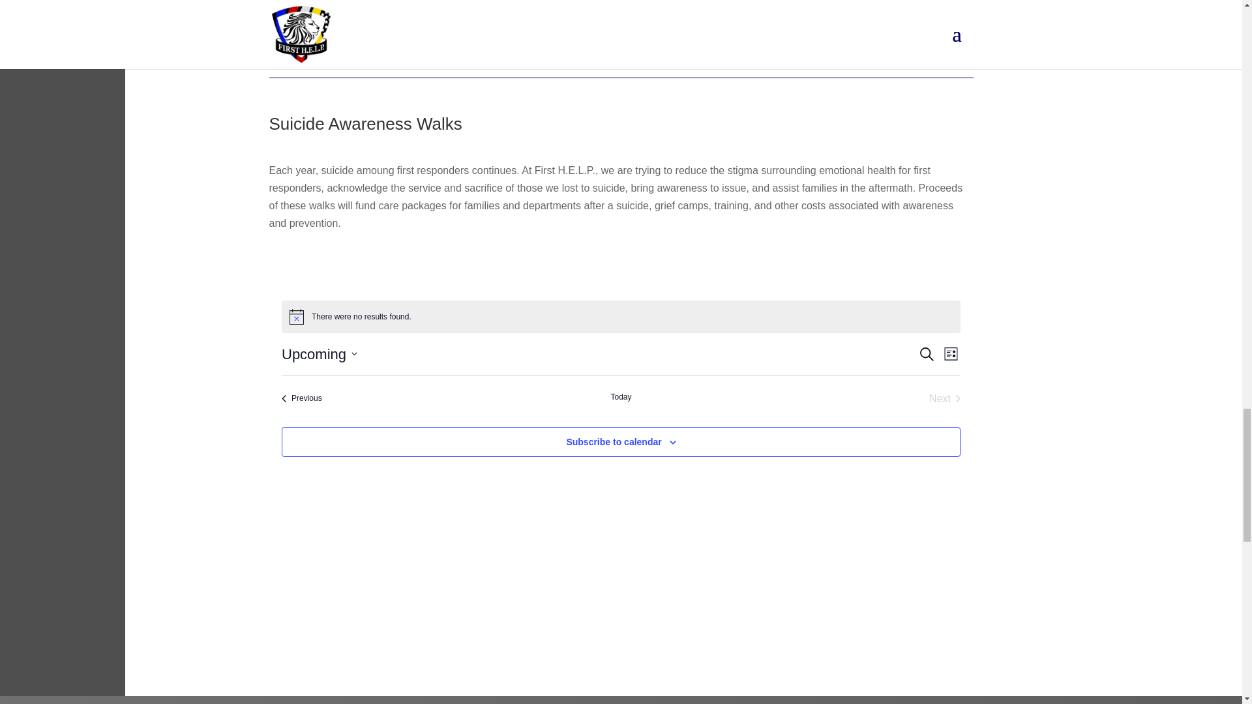 This screenshot has height=704, width=1252. I want to click on Search, so click(927, 355).